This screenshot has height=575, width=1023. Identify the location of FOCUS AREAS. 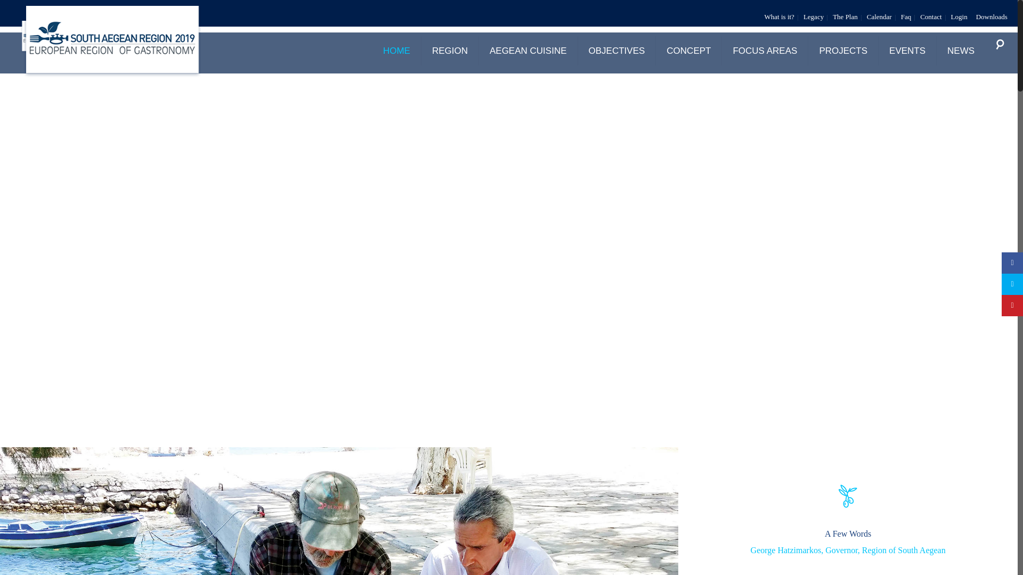
(765, 51).